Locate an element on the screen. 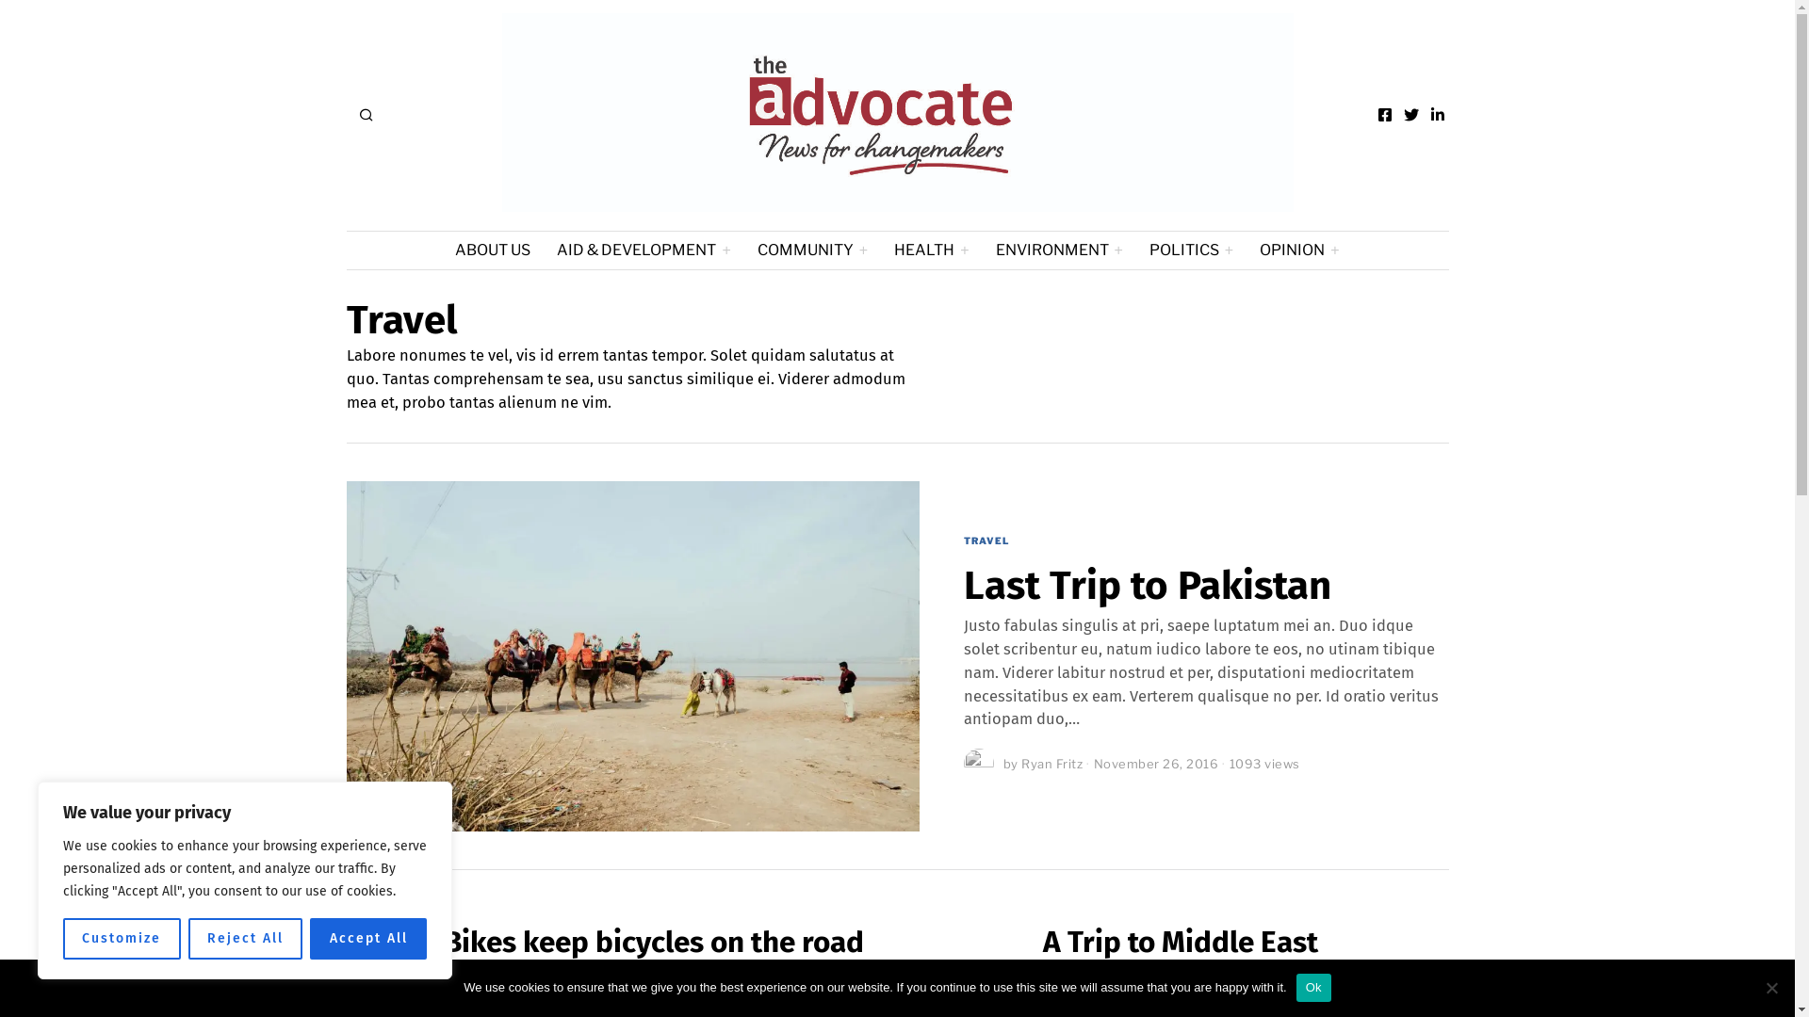 The width and height of the screenshot is (1809, 1017). HEALTH is located at coordinates (931, 250).